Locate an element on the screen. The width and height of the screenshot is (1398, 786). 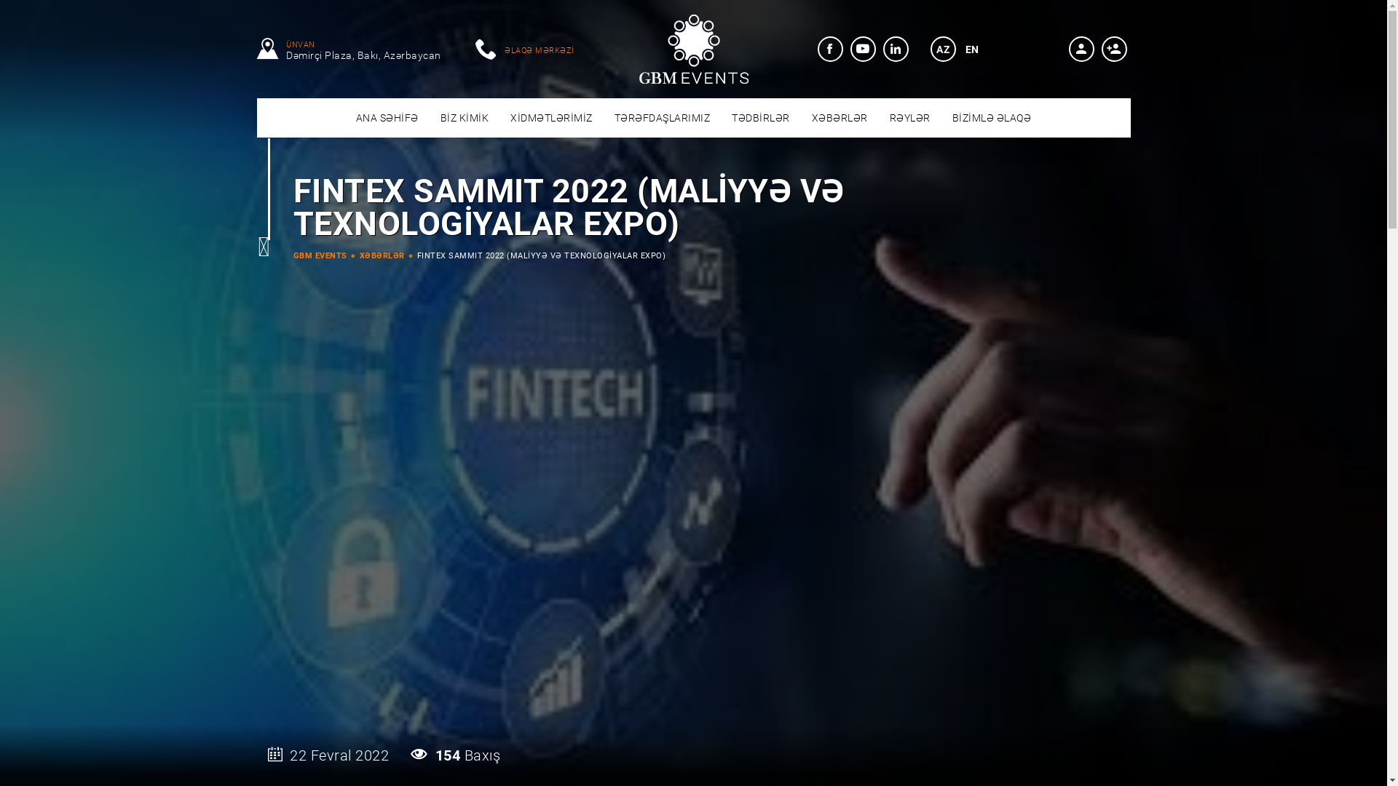
Facebook is located at coordinates (830, 49).